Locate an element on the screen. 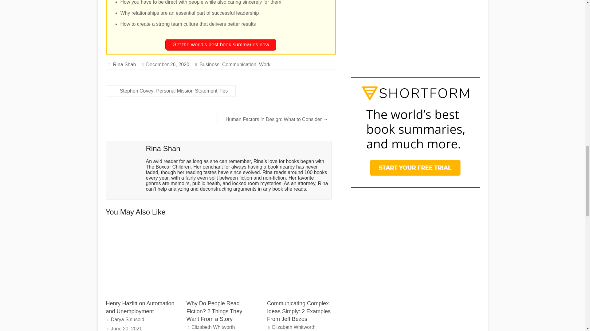 The image size is (590, 331). Communication is located at coordinates (239, 64).